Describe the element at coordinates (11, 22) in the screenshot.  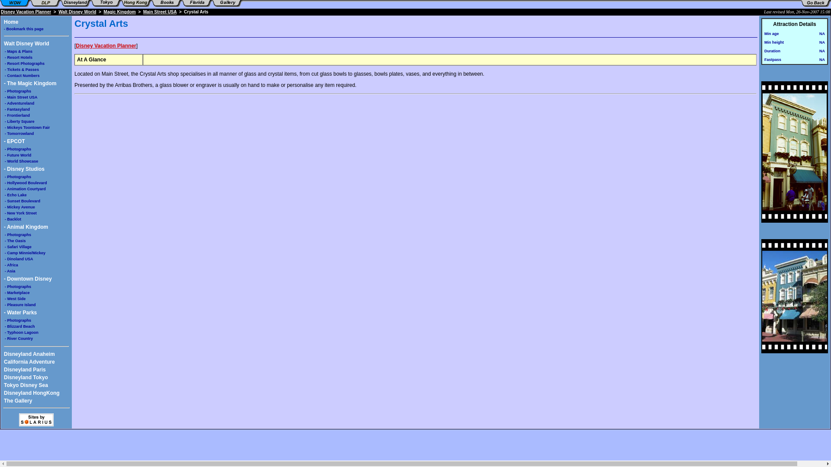
I see `Home` at that location.